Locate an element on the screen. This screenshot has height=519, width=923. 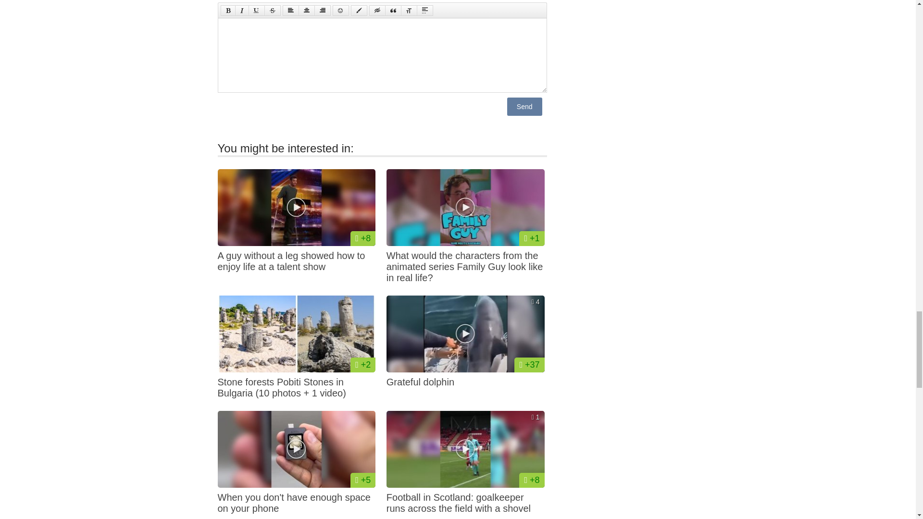
Select color is located at coordinates (359, 11).